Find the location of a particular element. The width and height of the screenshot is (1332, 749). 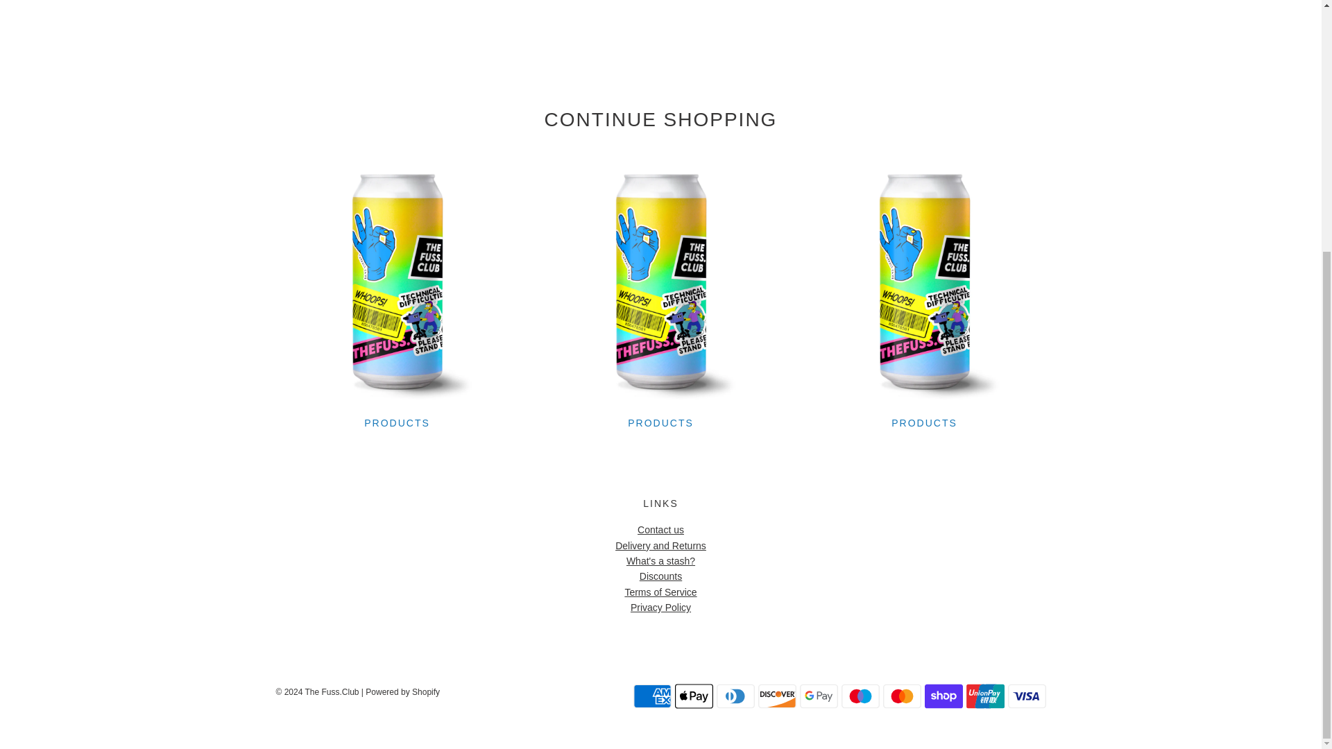

Mastercard is located at coordinates (900, 696).